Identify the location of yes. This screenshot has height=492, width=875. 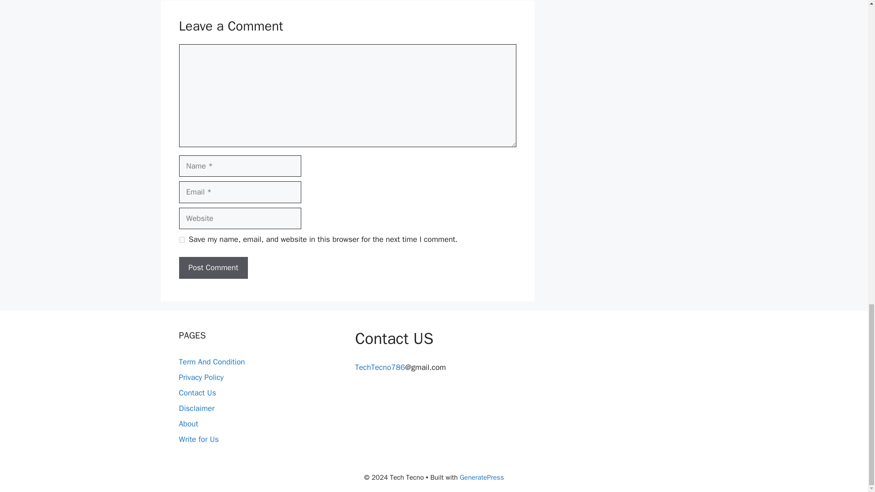
(181, 240).